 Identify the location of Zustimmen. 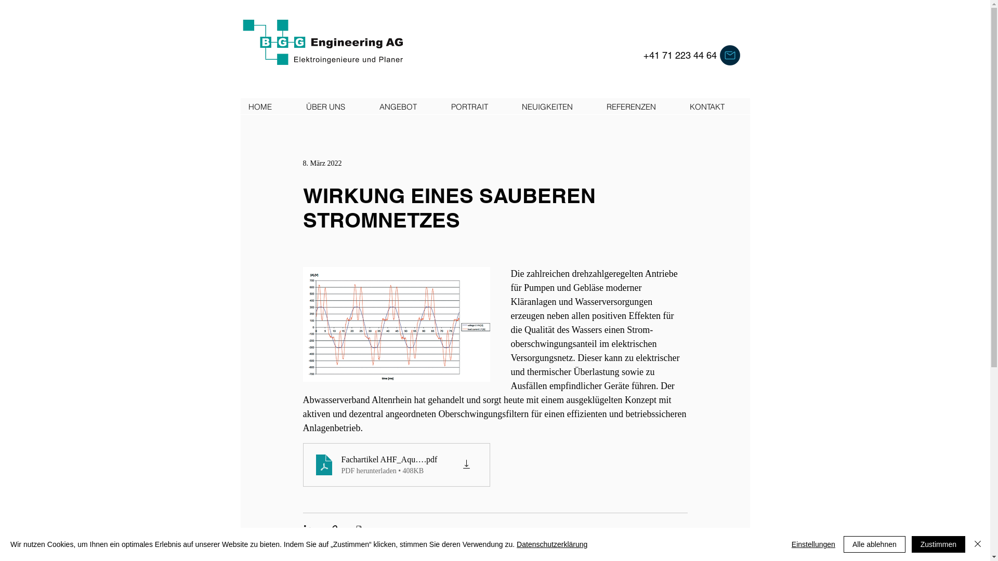
(939, 544).